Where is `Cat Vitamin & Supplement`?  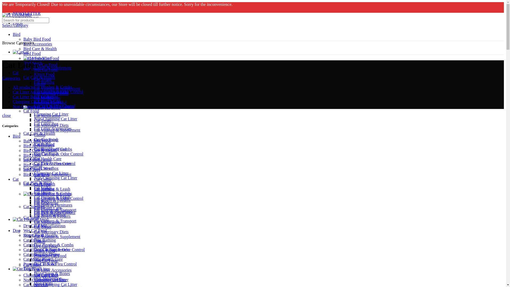
Cat Vitamin & Supplement is located at coordinates (57, 89).